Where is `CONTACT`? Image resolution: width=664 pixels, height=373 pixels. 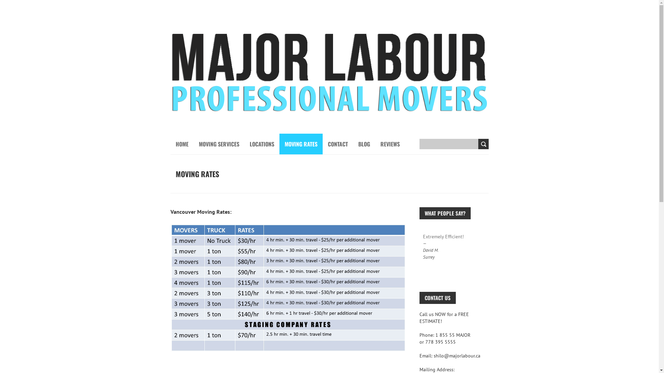
CONTACT is located at coordinates (338, 144).